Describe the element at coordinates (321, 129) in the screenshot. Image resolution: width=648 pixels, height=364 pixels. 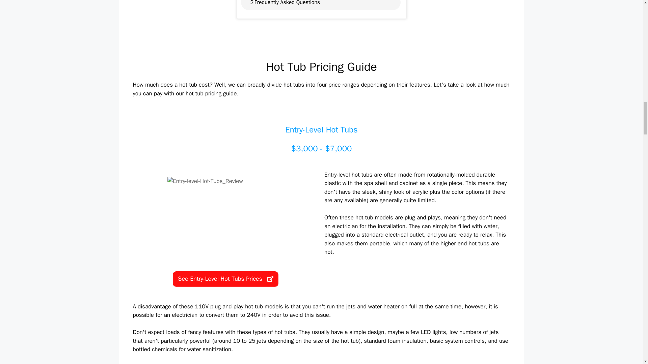
I see `Entry-Level Hot Tubs` at that location.